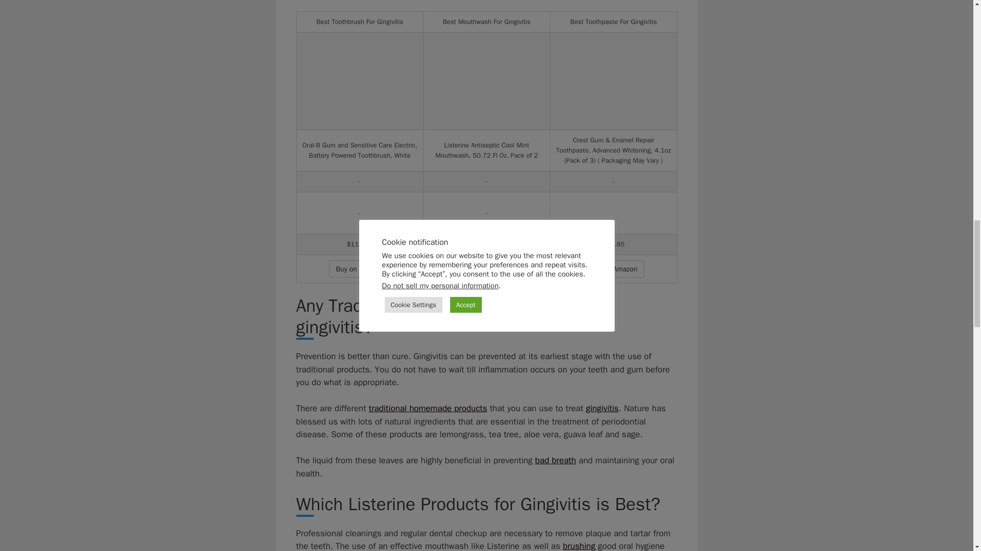  I want to click on Buy on Amazon, so click(359, 268).